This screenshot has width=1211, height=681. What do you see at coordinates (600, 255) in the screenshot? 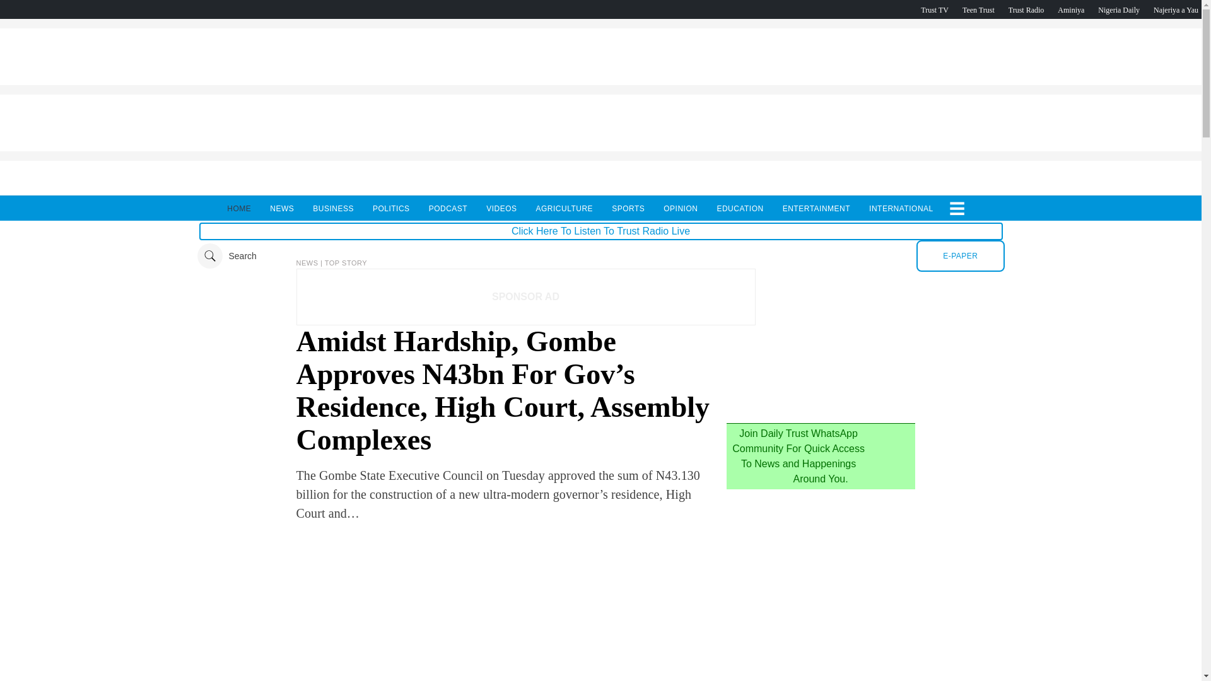
I see `Dailytrust` at bounding box center [600, 255].